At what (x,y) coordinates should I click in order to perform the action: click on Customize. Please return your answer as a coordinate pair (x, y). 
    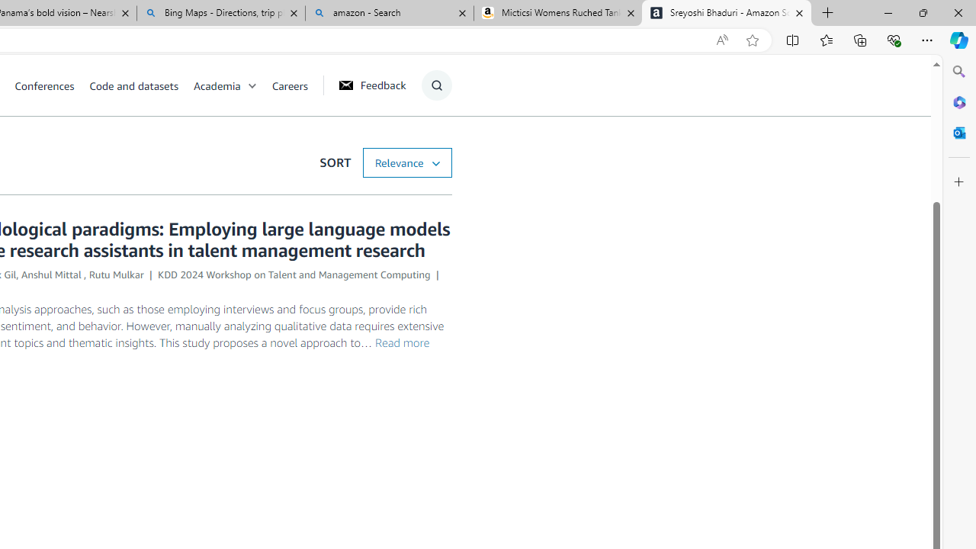
    Looking at the image, I should click on (959, 182).